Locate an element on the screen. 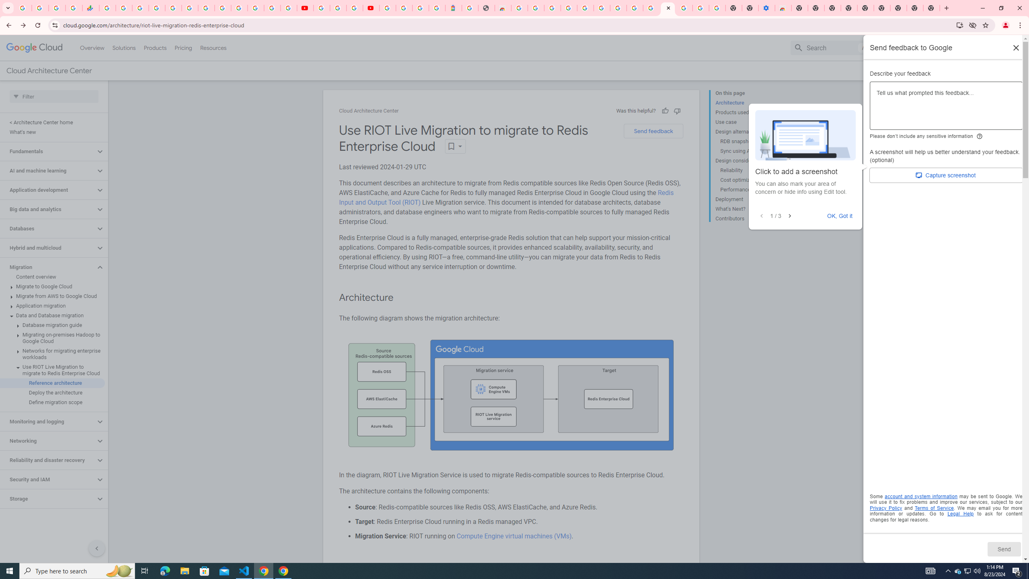 This screenshot has width=1029, height=579. Storage is located at coordinates (48, 499).